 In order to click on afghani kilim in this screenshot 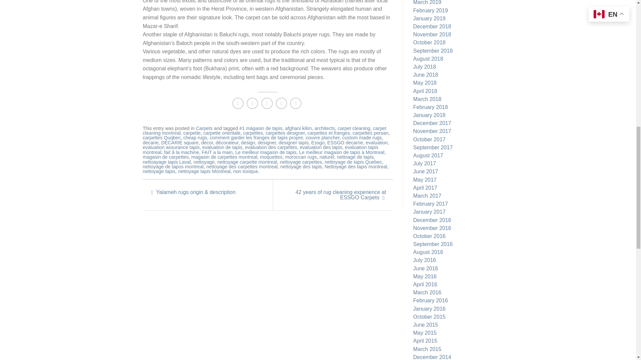, I will do `click(298, 128)`.